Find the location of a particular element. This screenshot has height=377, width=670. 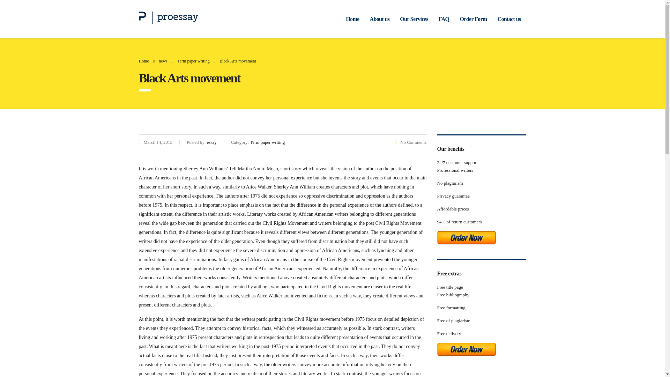

Go to Proessay.com. is located at coordinates (144, 61).